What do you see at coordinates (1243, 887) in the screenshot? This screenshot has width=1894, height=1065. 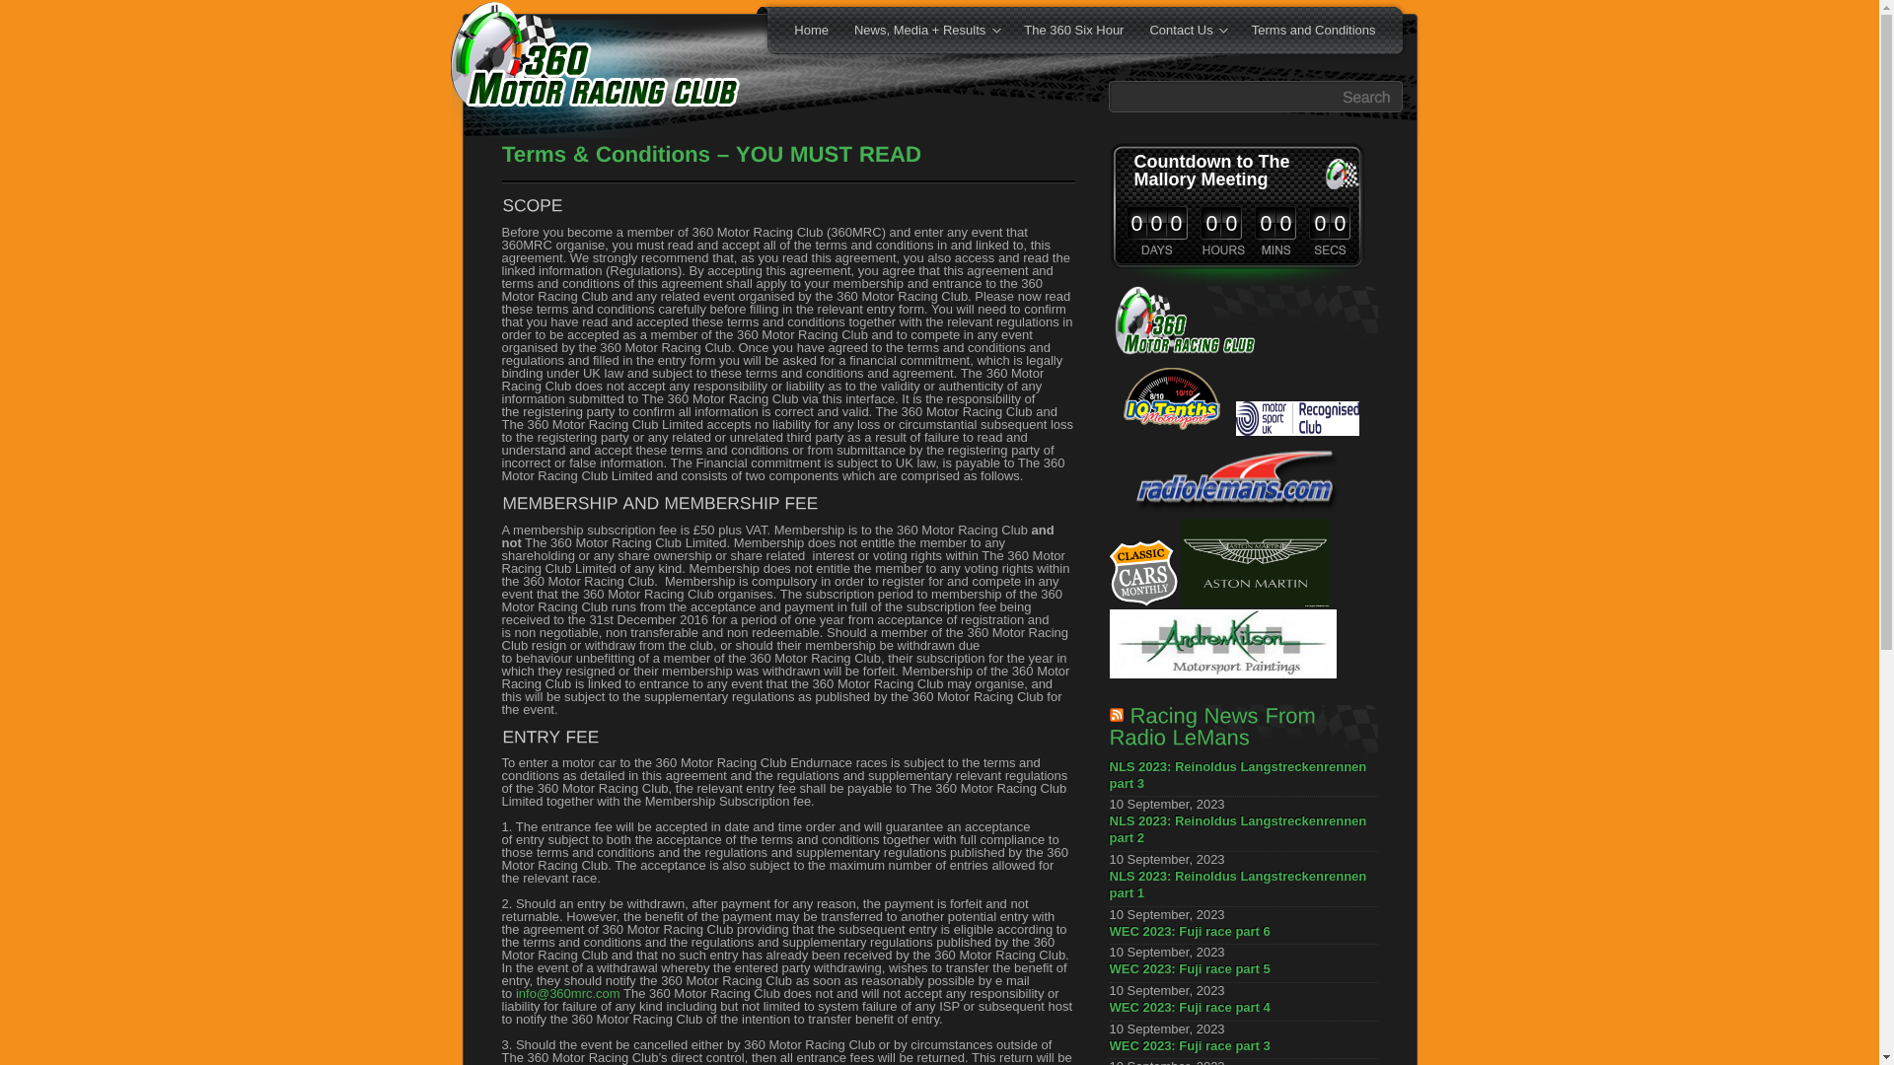 I see `NLS 2023: Reinoldus Langstreckenrennen part 1` at bounding box center [1243, 887].